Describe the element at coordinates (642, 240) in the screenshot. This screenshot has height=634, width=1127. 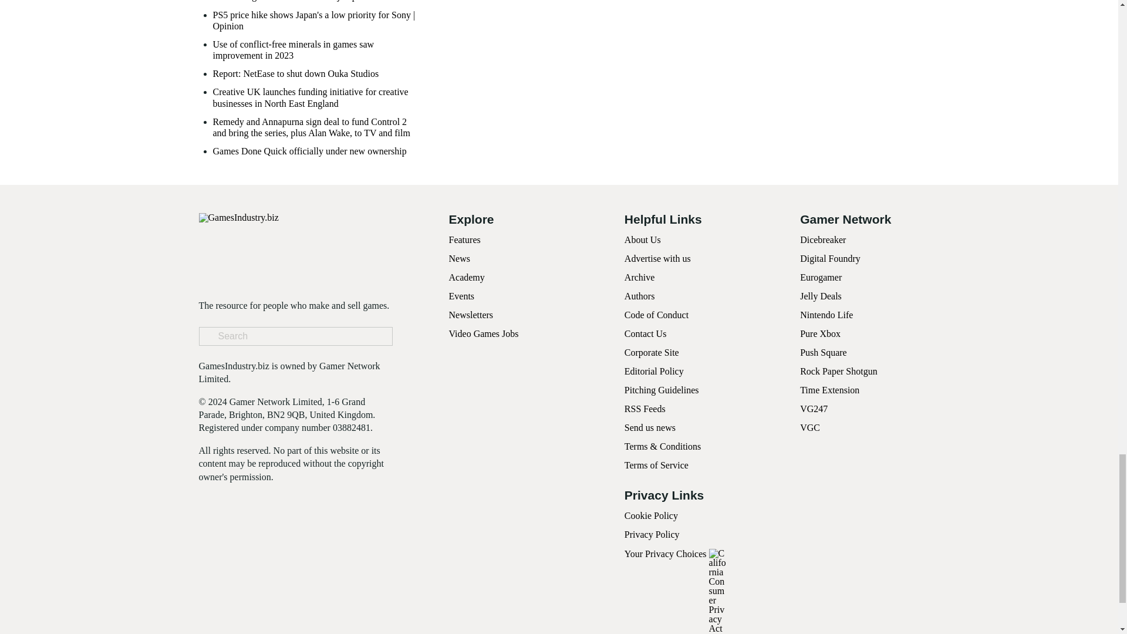
I see `About Us` at that location.